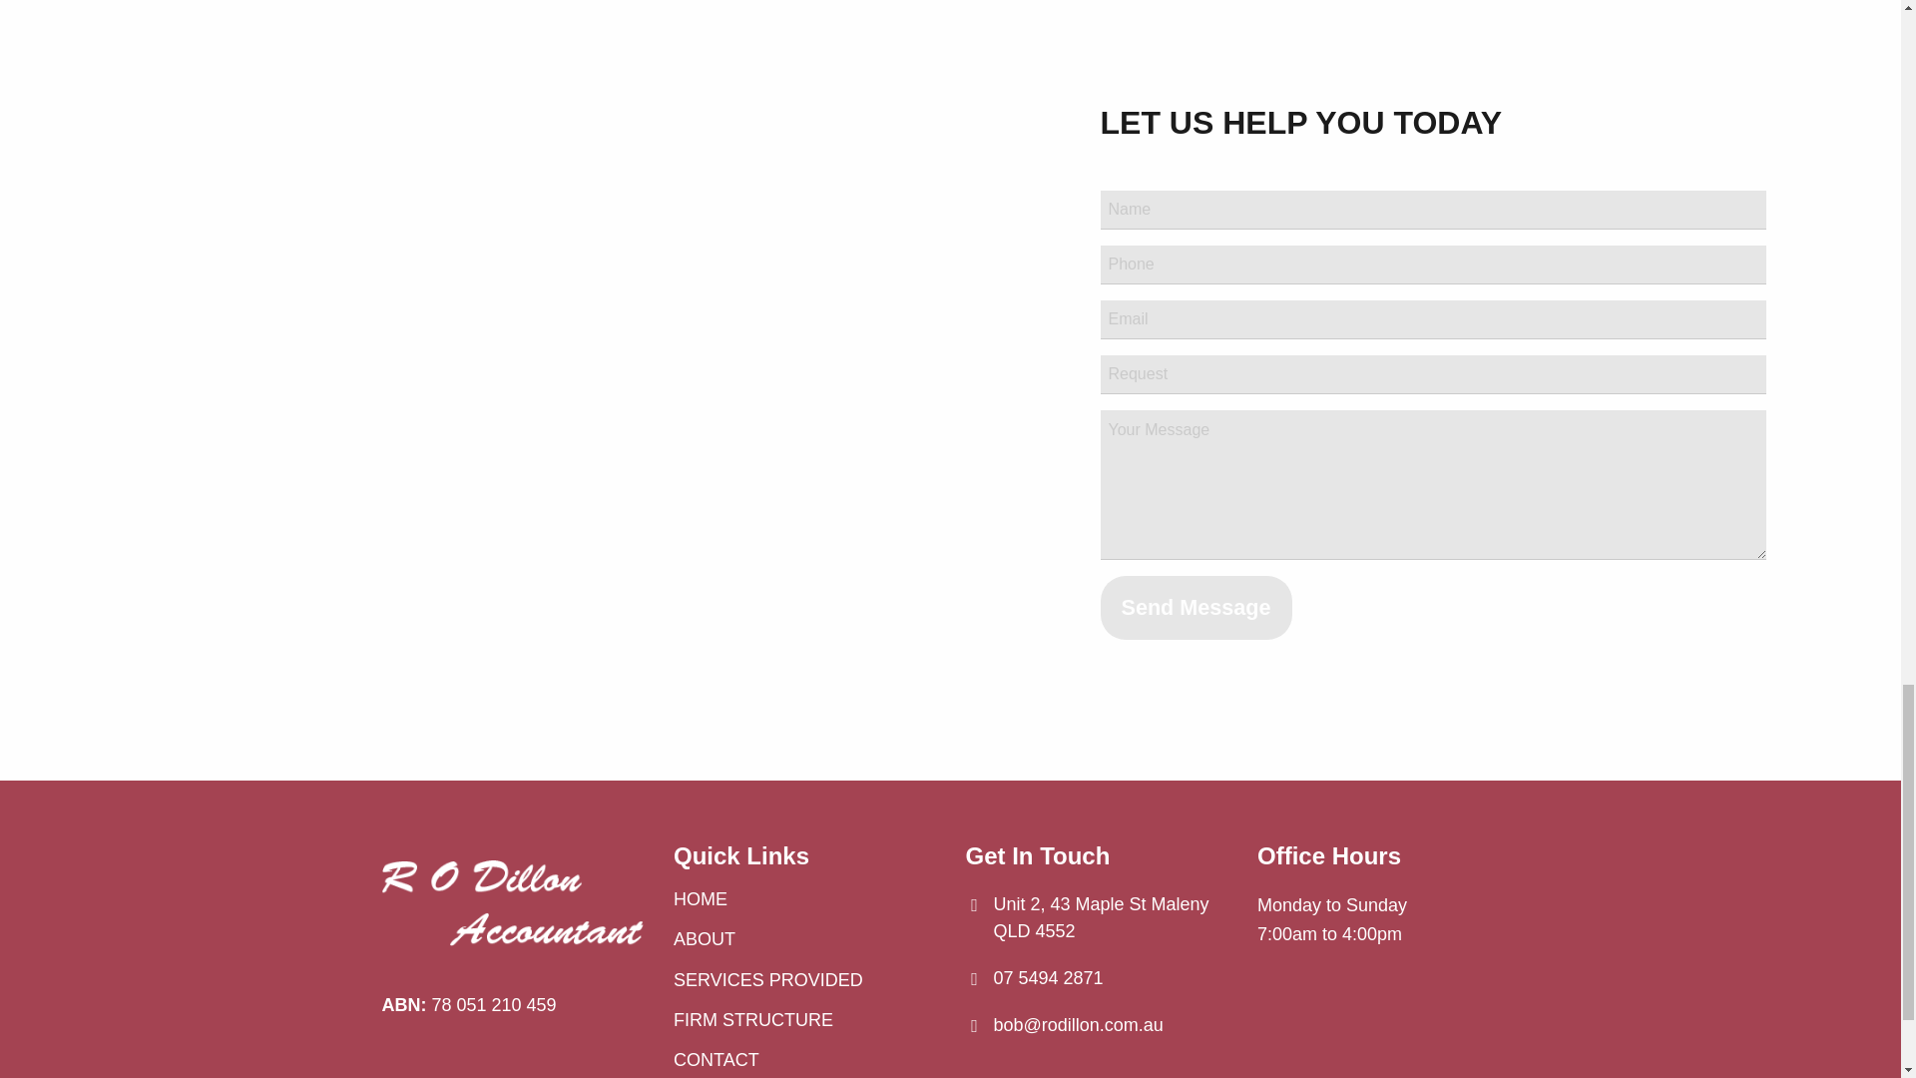 Image resolution: width=1916 pixels, height=1078 pixels. What do you see at coordinates (1048, 978) in the screenshot?
I see `07 5494 2871` at bounding box center [1048, 978].